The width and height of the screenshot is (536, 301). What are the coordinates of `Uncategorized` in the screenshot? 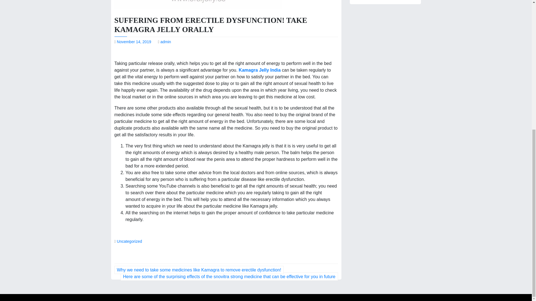 It's located at (129, 241).